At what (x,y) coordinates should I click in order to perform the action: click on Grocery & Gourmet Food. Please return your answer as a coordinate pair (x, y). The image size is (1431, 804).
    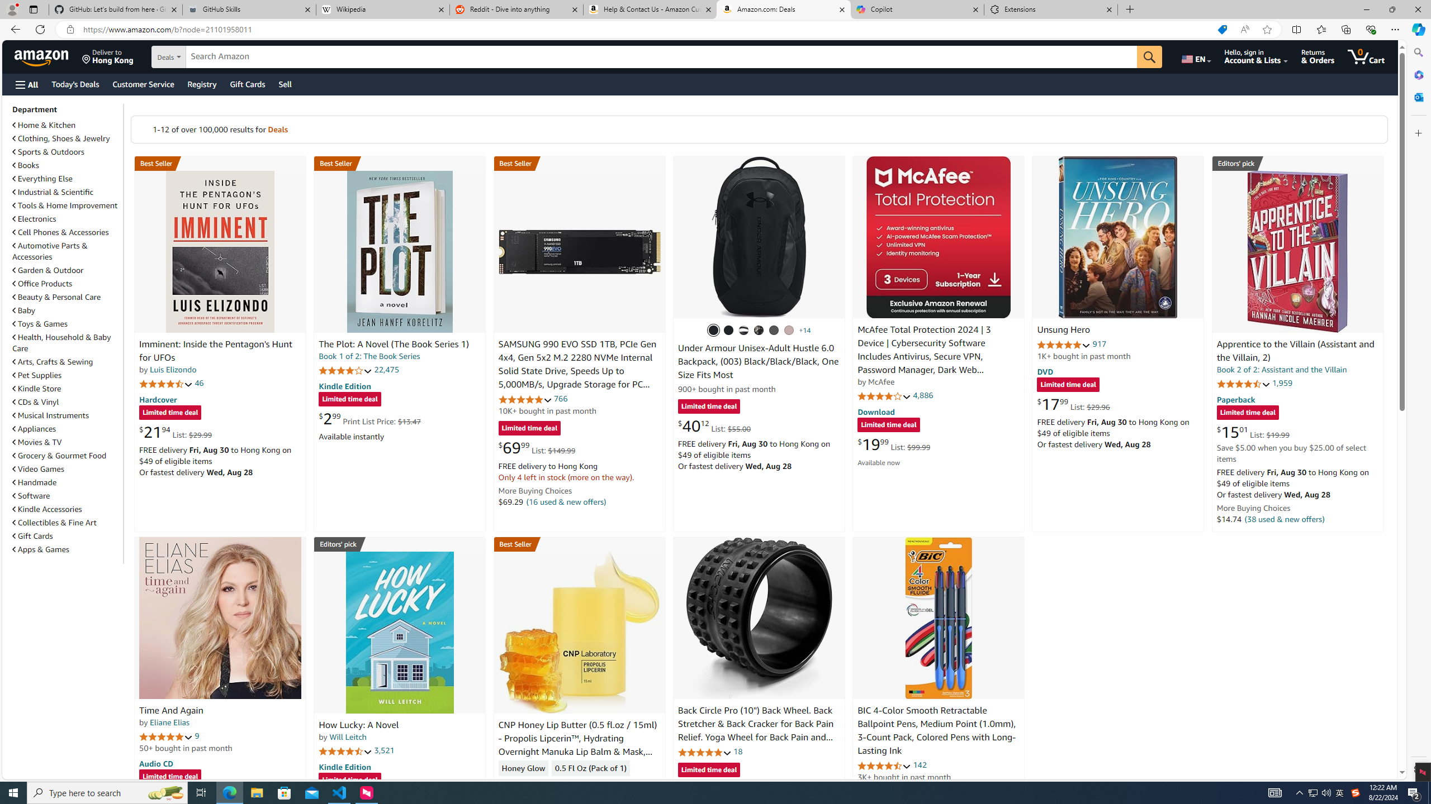
    Looking at the image, I should click on (67, 456).